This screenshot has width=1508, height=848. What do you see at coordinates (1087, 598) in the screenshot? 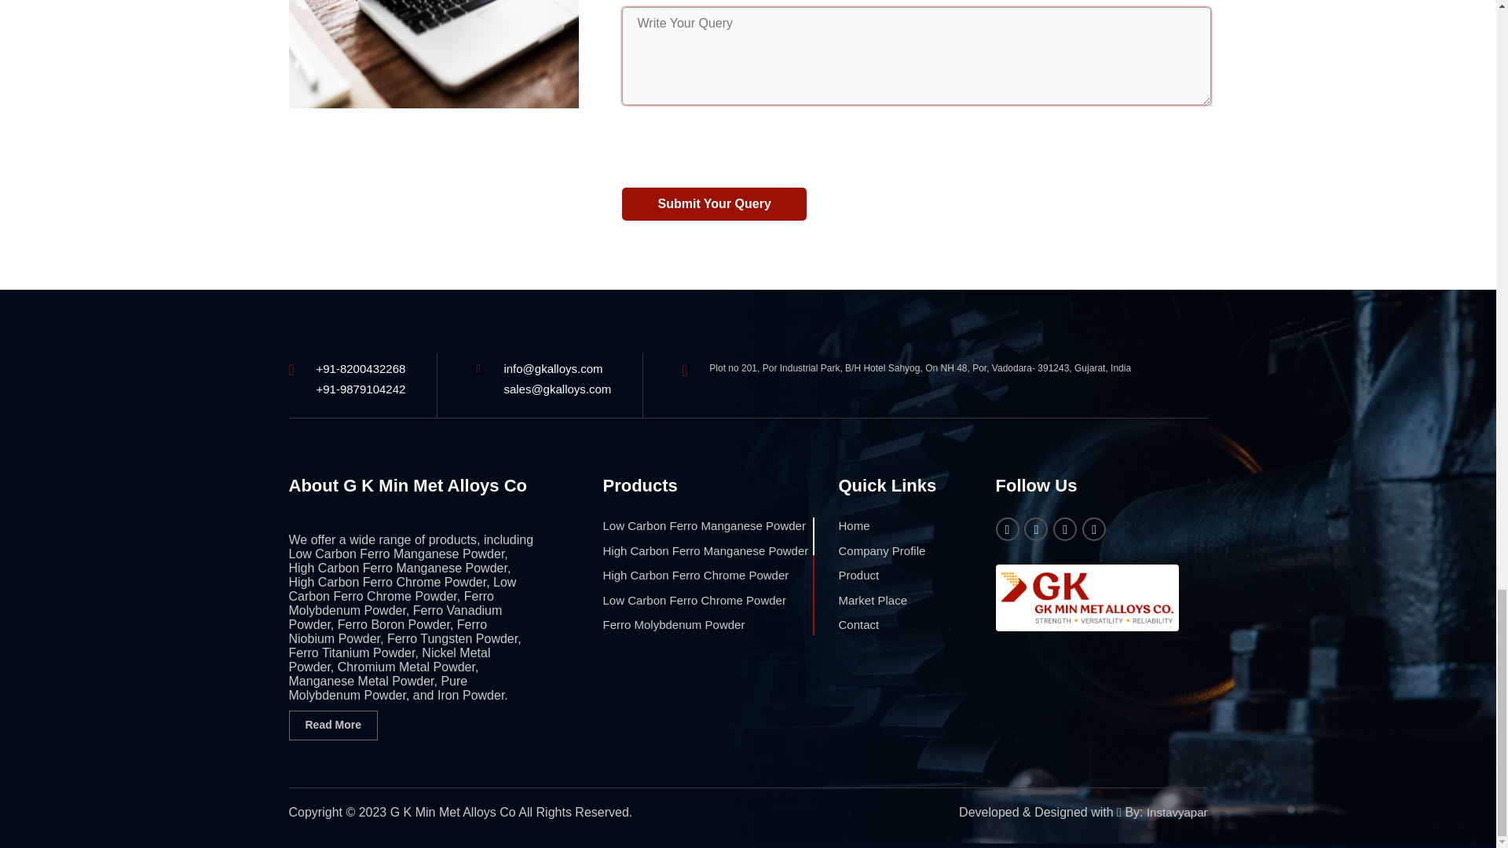
I see `G K Min Met Alloys Co` at bounding box center [1087, 598].